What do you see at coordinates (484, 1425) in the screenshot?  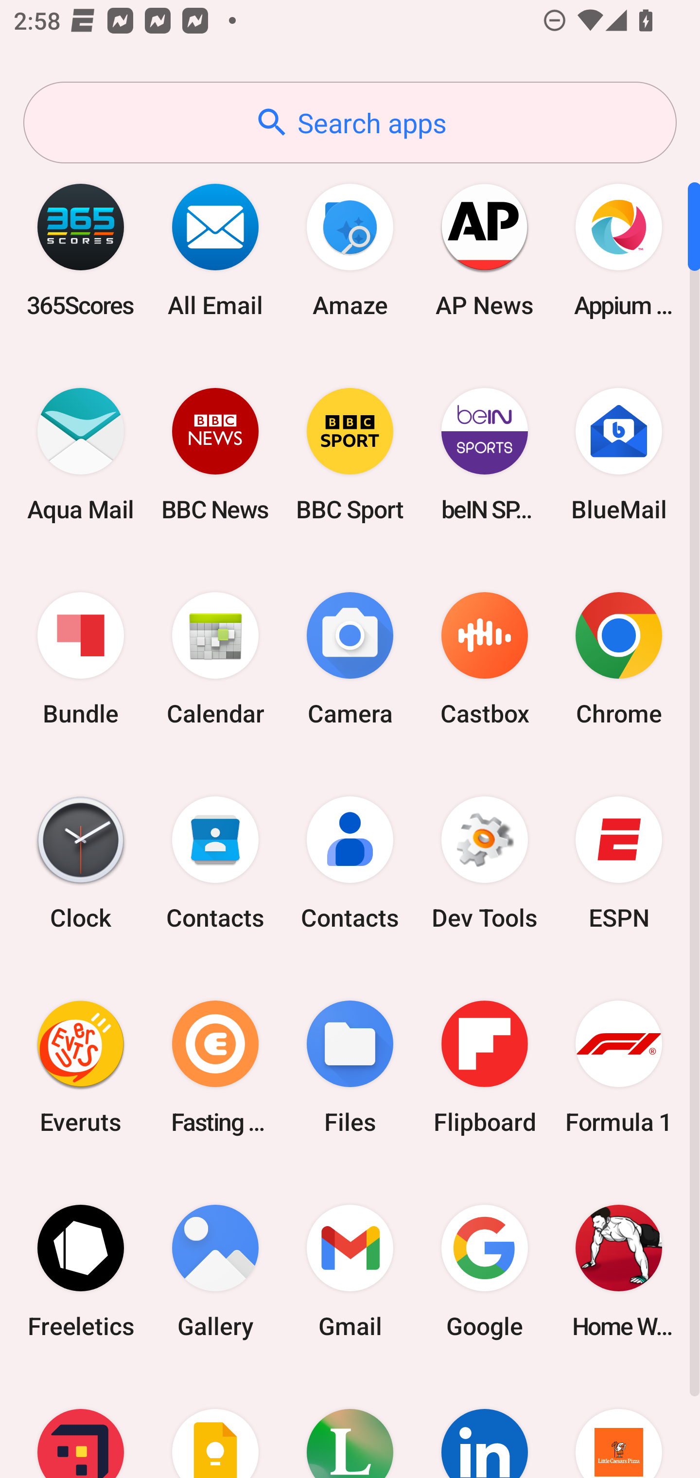 I see `LinkedIn` at bounding box center [484, 1425].